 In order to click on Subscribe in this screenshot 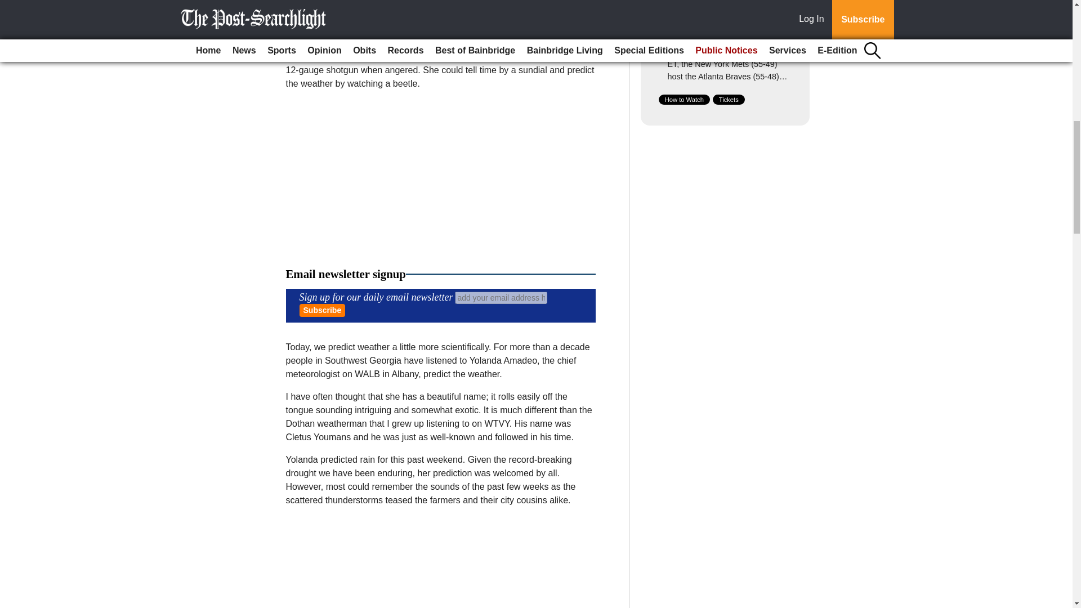, I will do `click(322, 310)`.